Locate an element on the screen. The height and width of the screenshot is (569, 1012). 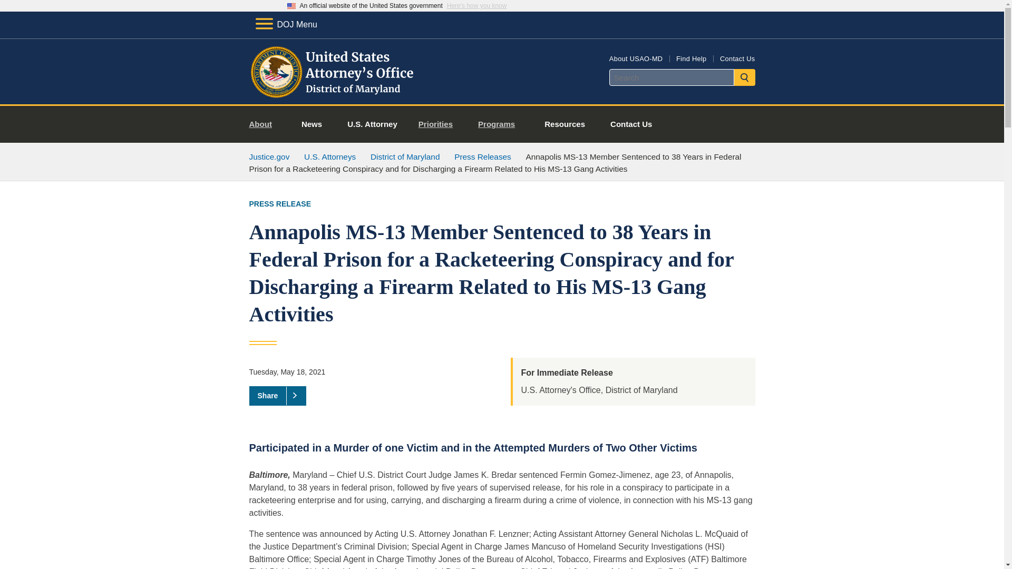
U.S. Attorney is located at coordinates (372, 124).